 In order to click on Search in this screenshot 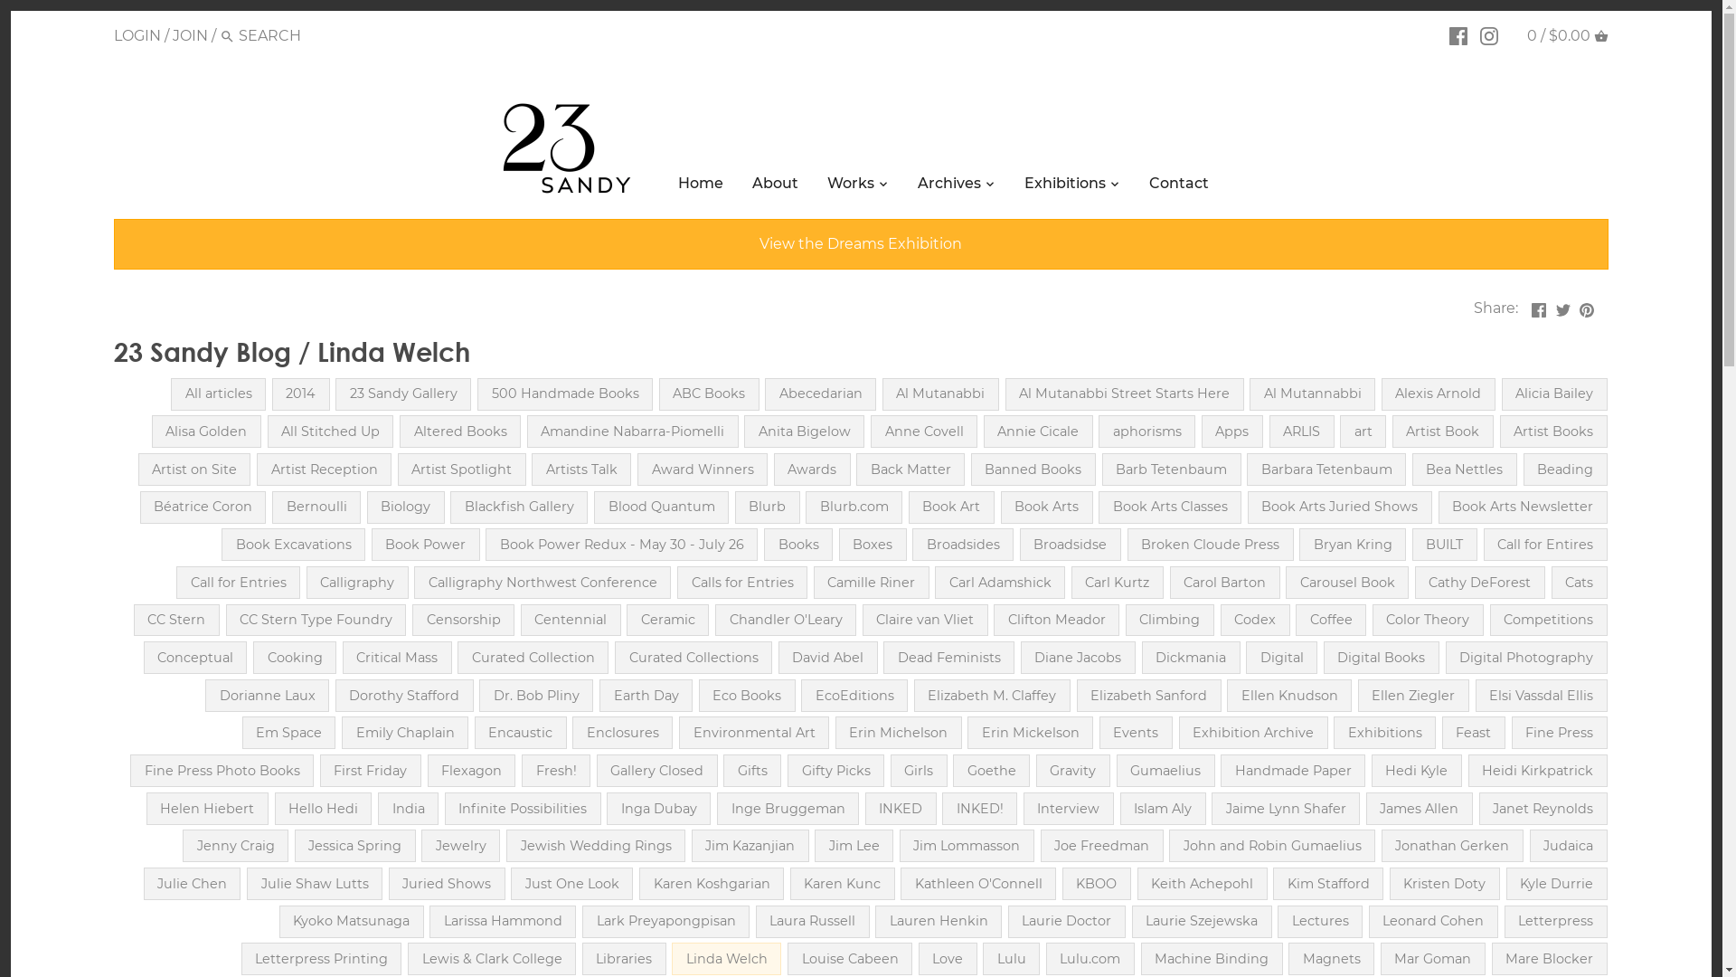, I will do `click(228, 38)`.